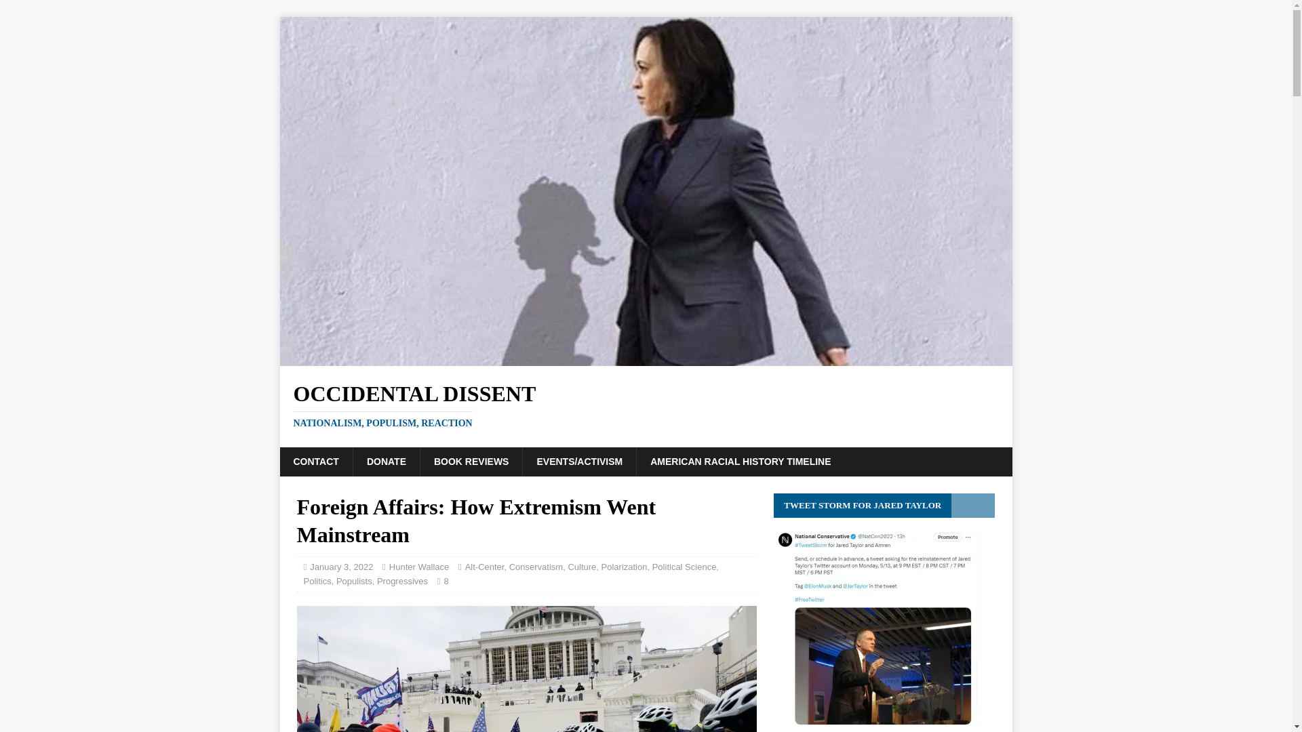 Image resolution: width=1302 pixels, height=732 pixels. What do you see at coordinates (646, 357) in the screenshot?
I see `Occidental Dissent` at bounding box center [646, 357].